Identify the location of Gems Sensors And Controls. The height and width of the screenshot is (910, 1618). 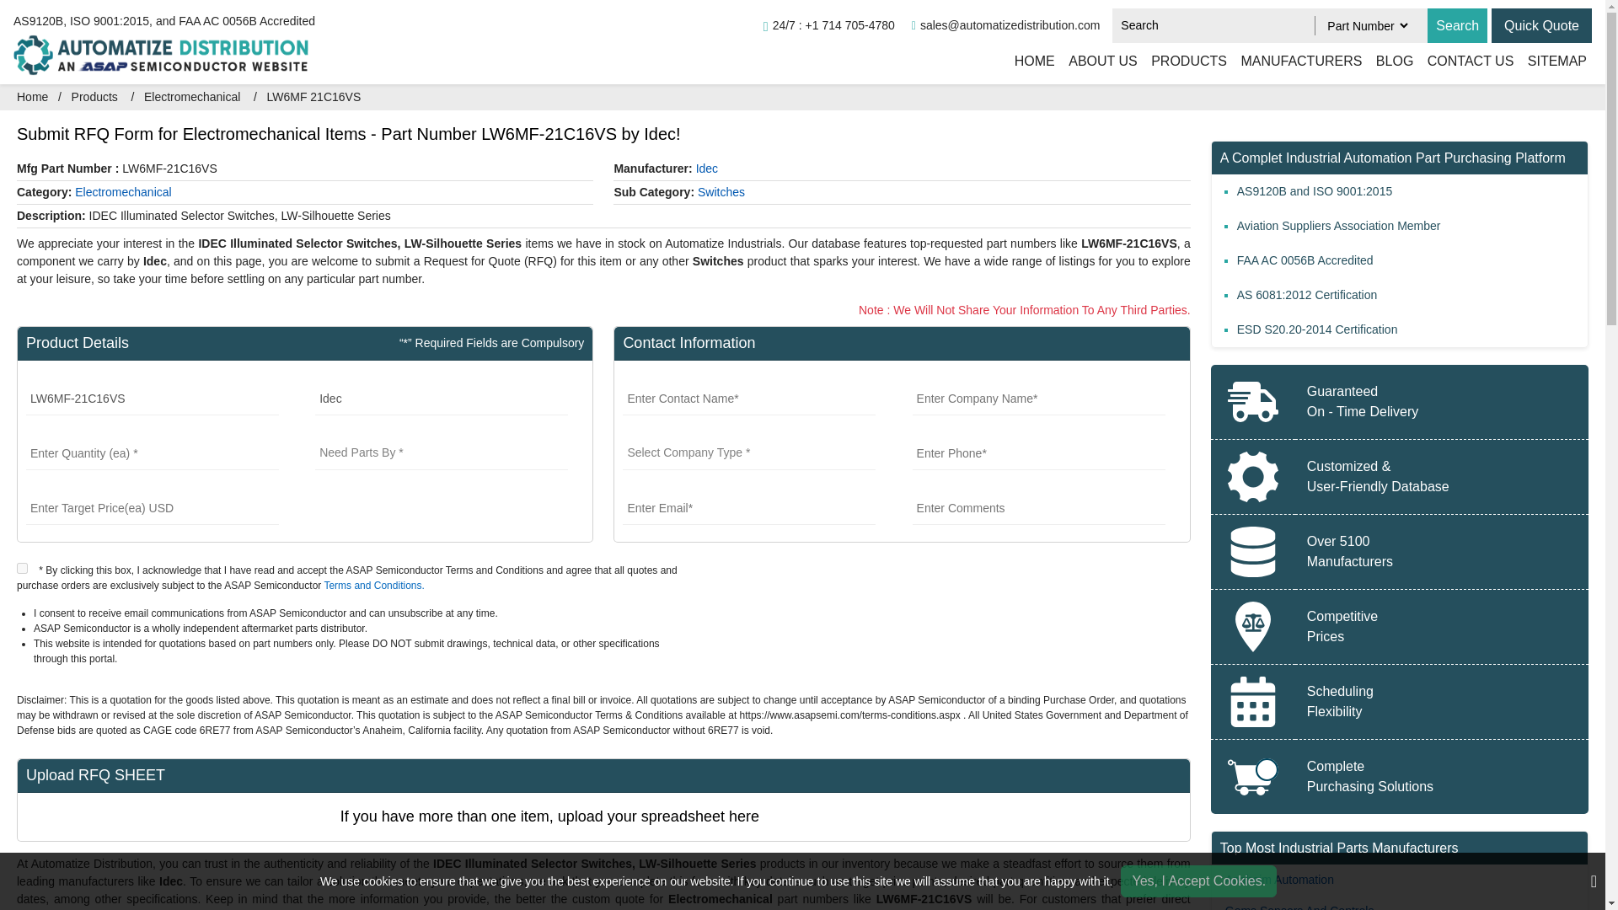
(1299, 907).